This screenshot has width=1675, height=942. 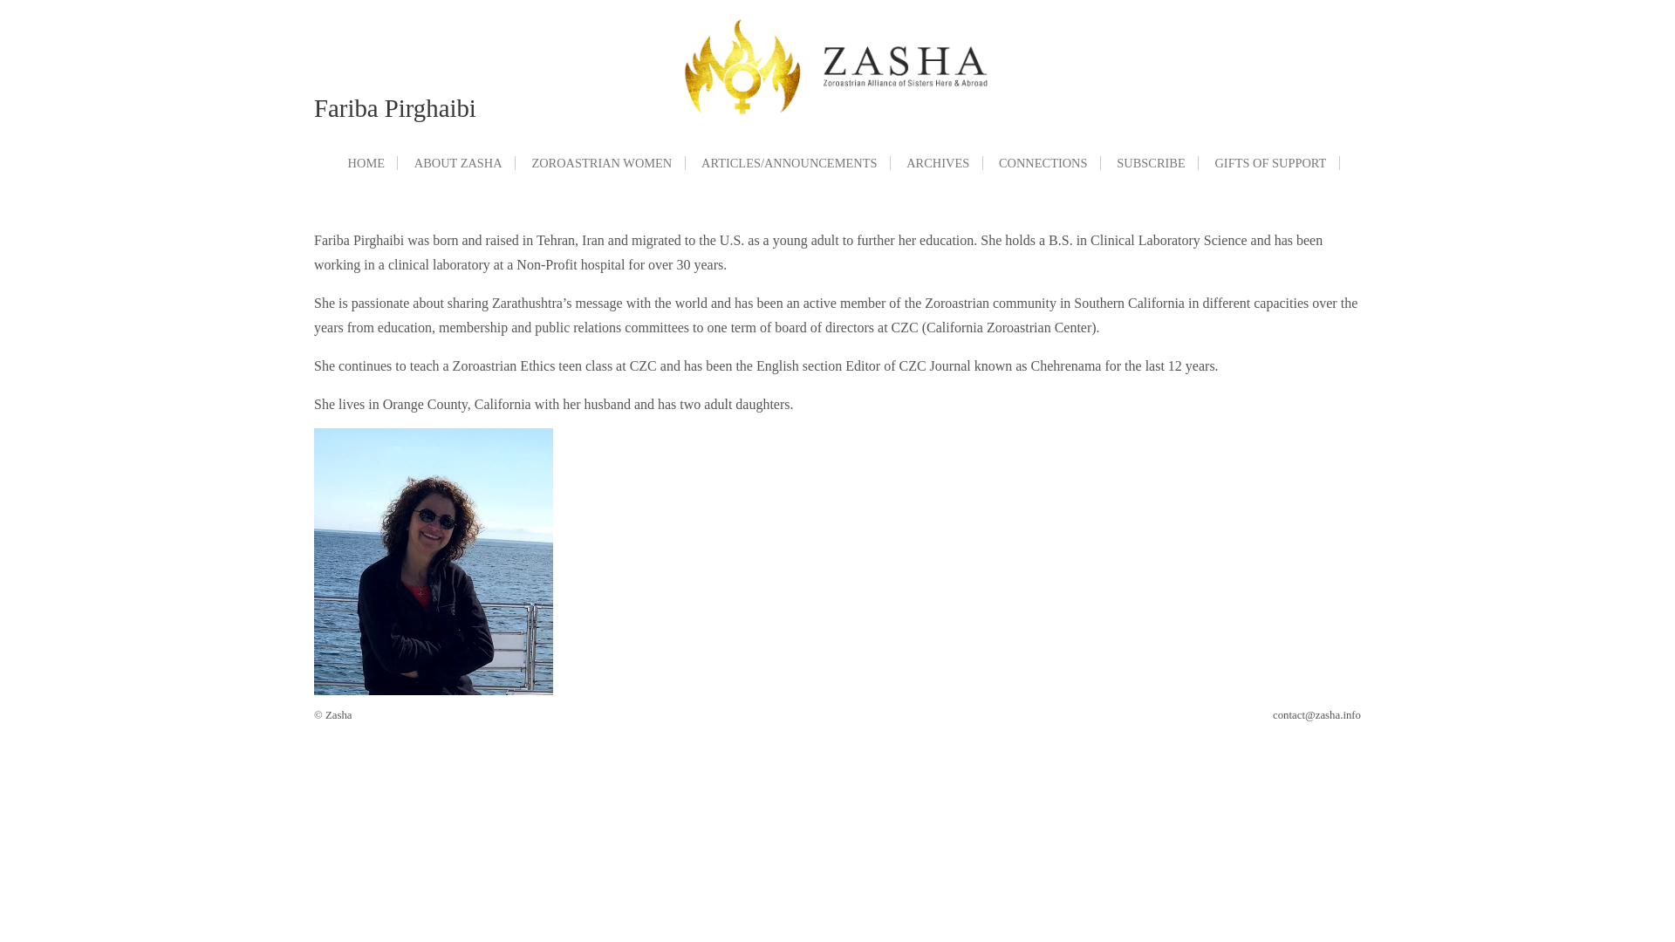 What do you see at coordinates (366, 163) in the screenshot?
I see `HOME` at bounding box center [366, 163].